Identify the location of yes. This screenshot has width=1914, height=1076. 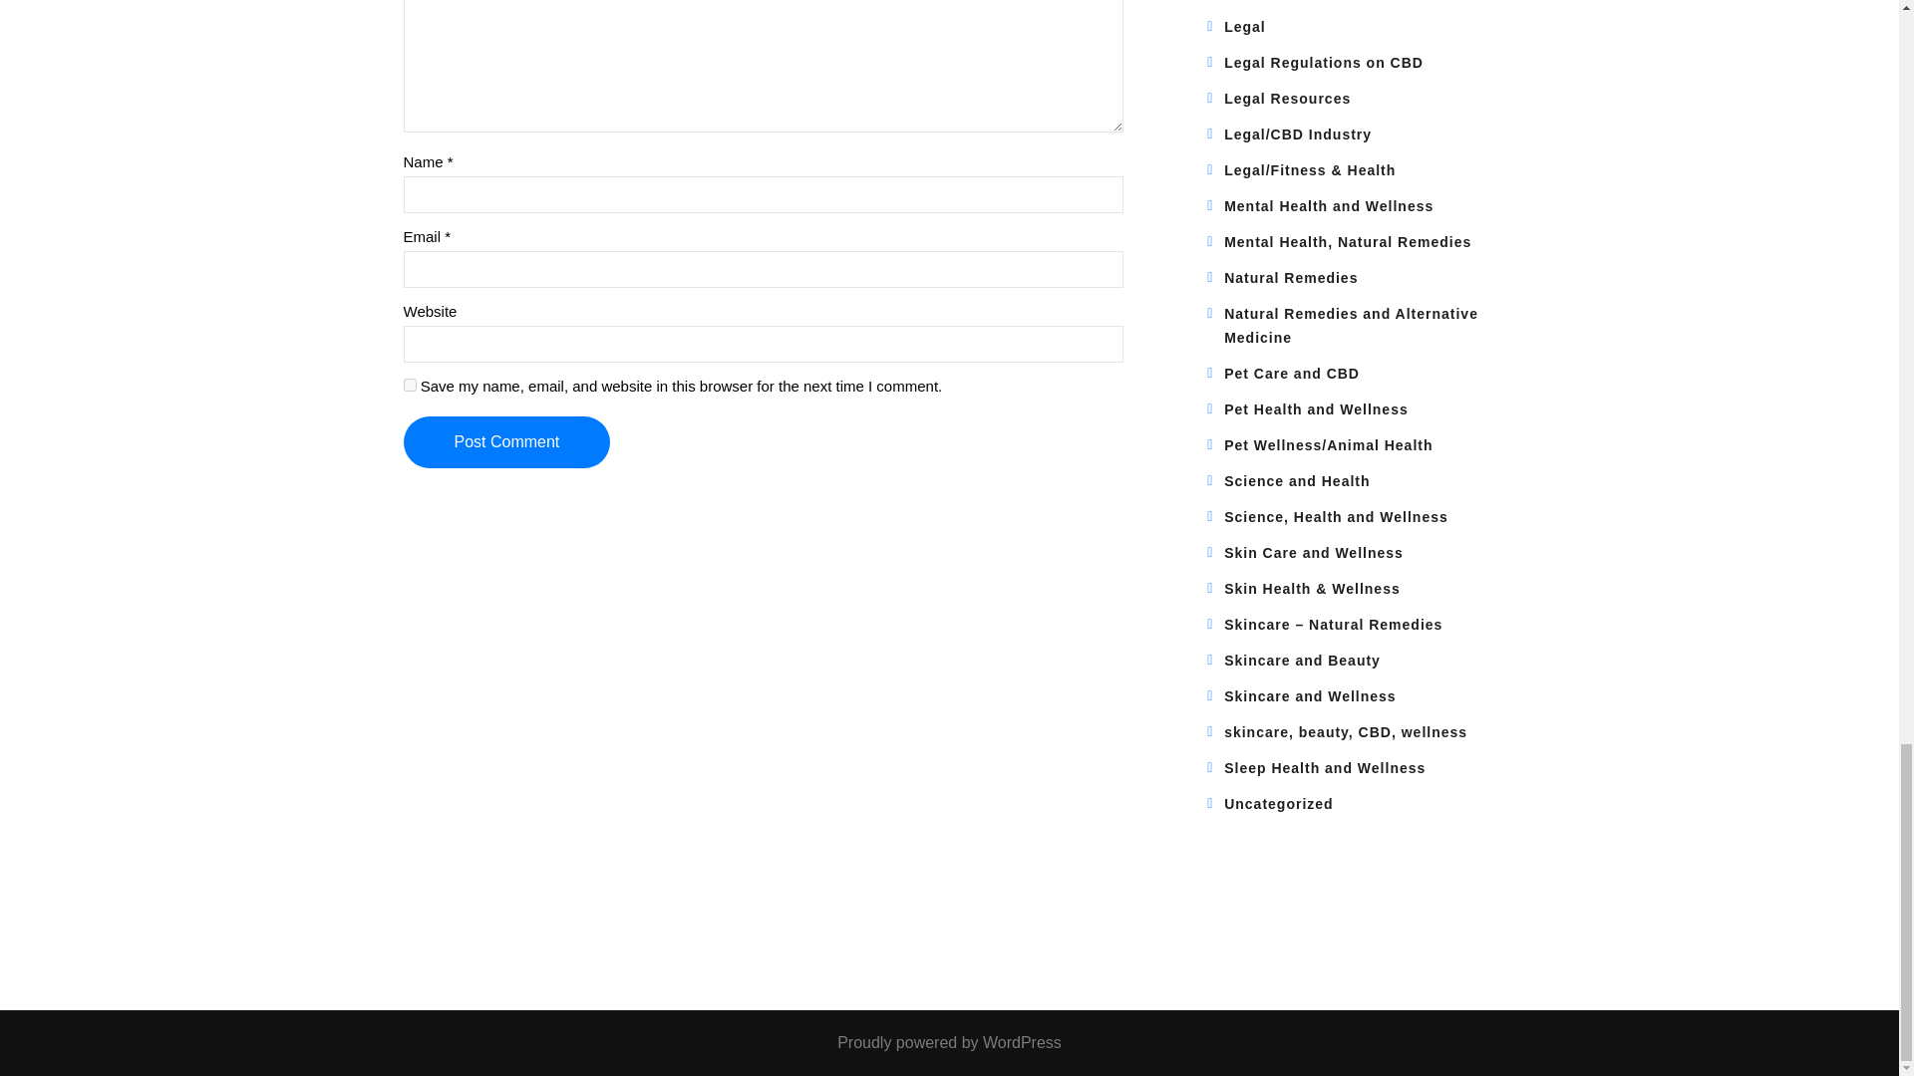
(409, 385).